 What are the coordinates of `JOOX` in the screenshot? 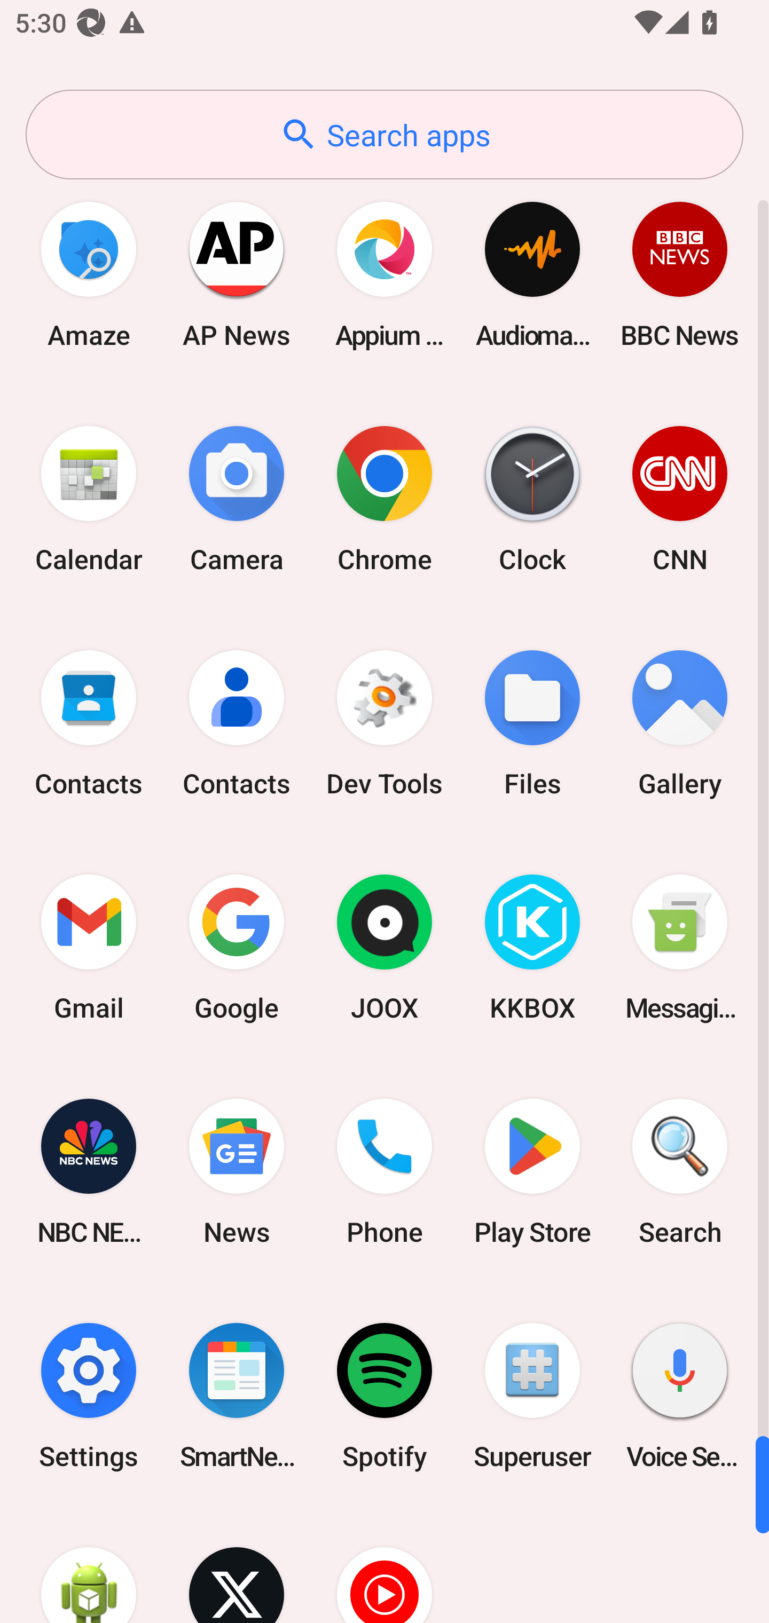 It's located at (384, 948).